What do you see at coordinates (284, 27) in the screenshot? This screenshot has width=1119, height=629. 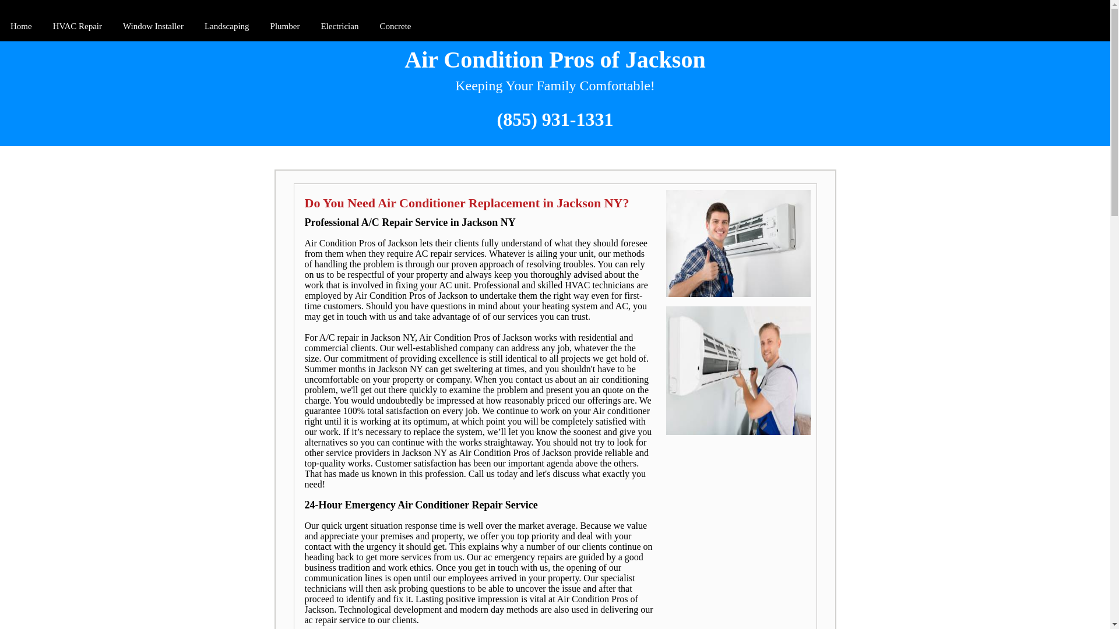 I see `Plumber` at bounding box center [284, 27].